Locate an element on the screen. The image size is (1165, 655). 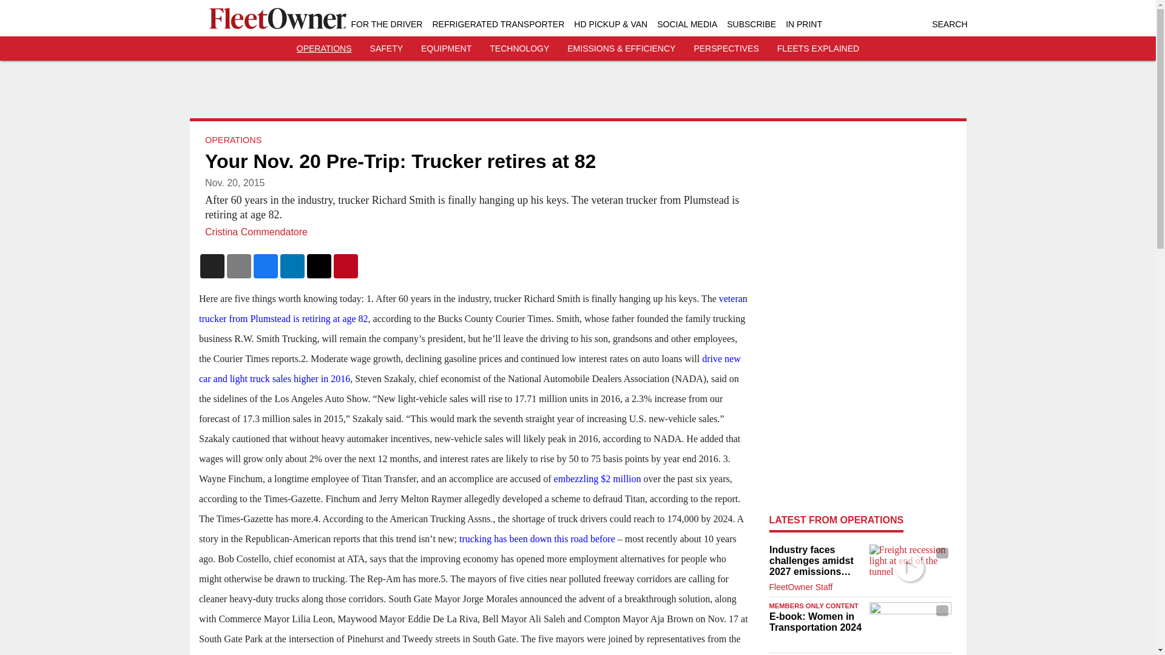
PERSPECTIVES is located at coordinates (726, 49).